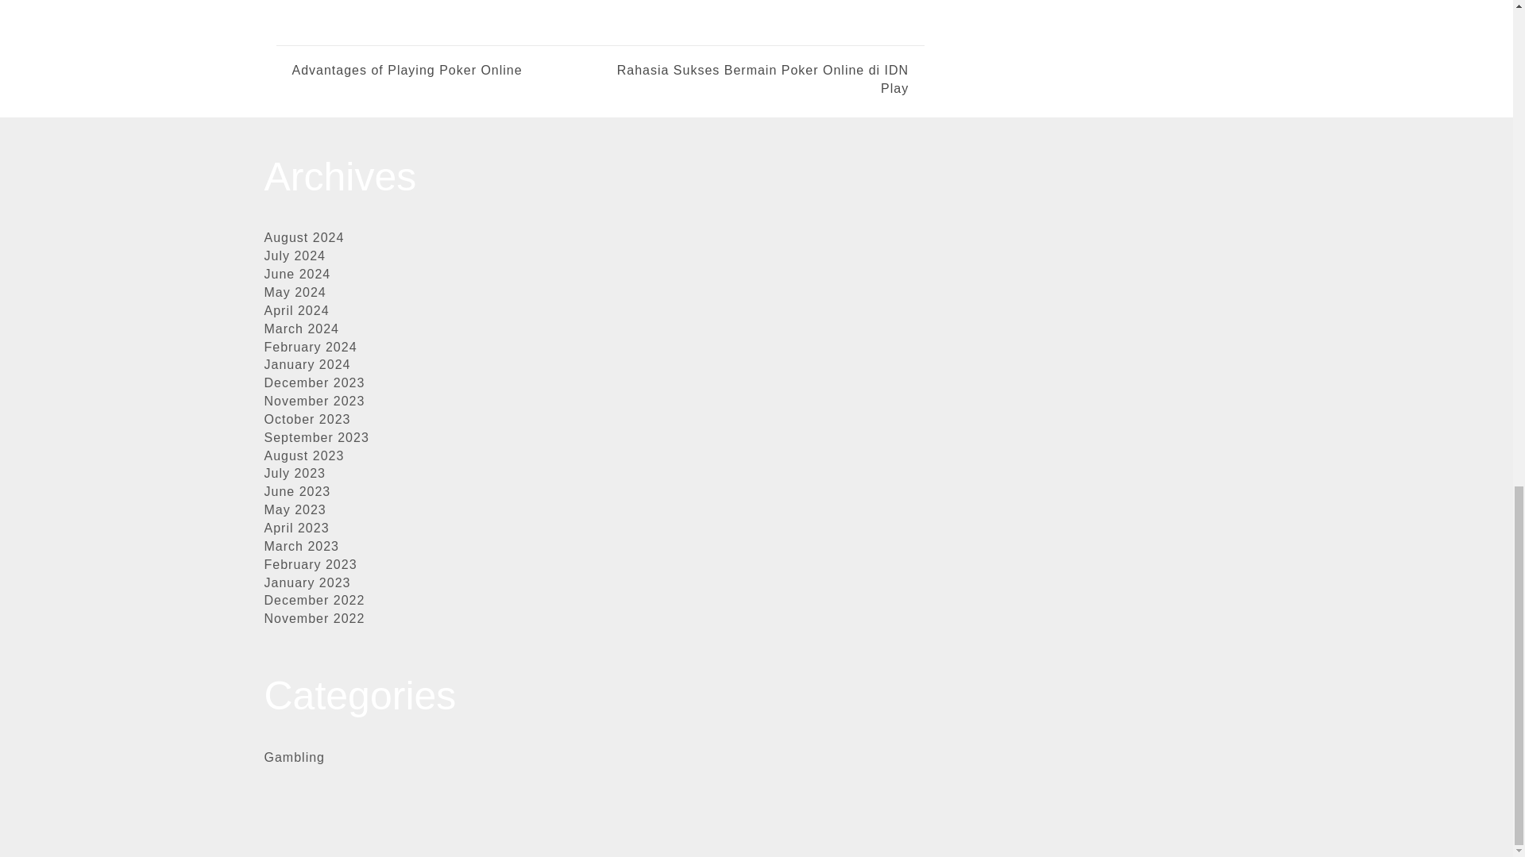 The image size is (1525, 857). Describe the element at coordinates (314, 401) in the screenshot. I see `November 2023` at that location.